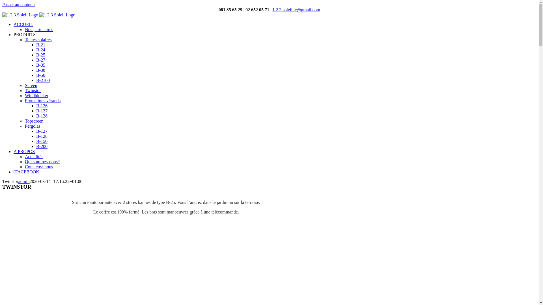 This screenshot has height=305, width=543. I want to click on B-50, so click(41, 75).